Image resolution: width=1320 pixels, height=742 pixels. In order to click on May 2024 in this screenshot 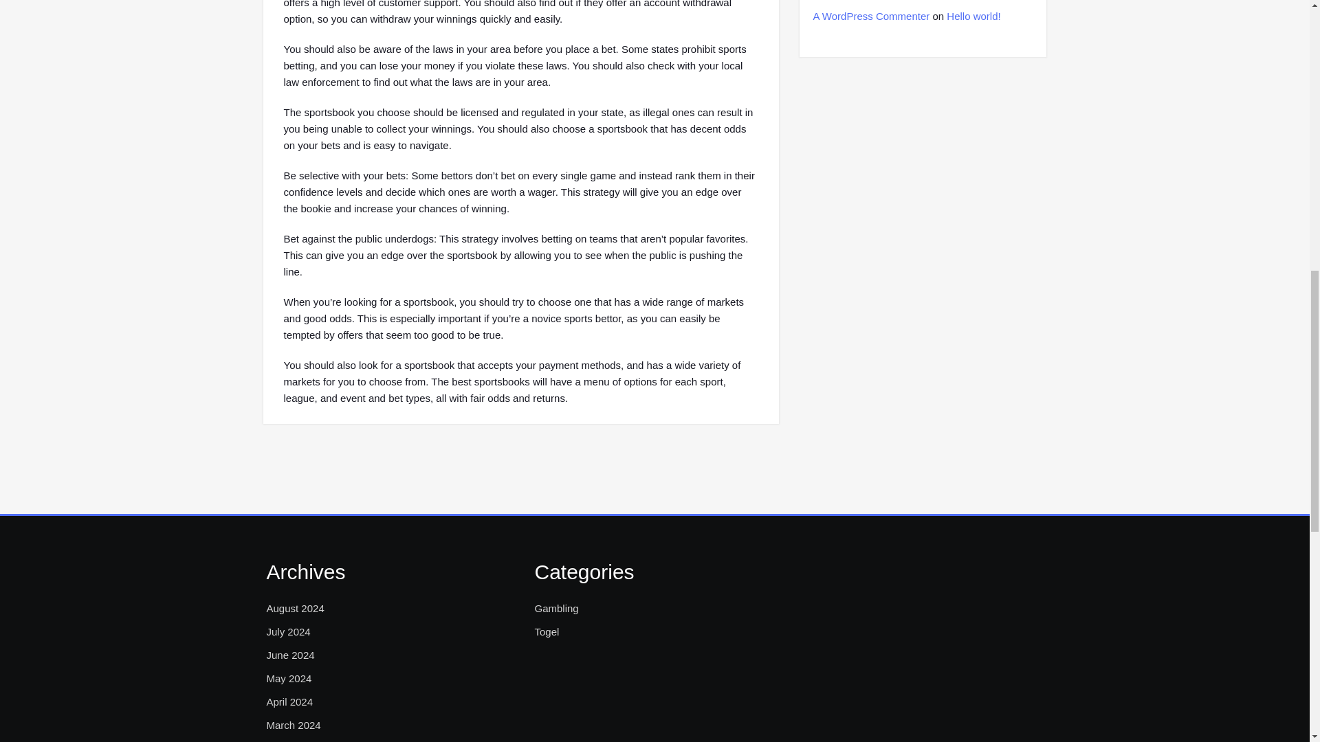, I will do `click(289, 679)`.